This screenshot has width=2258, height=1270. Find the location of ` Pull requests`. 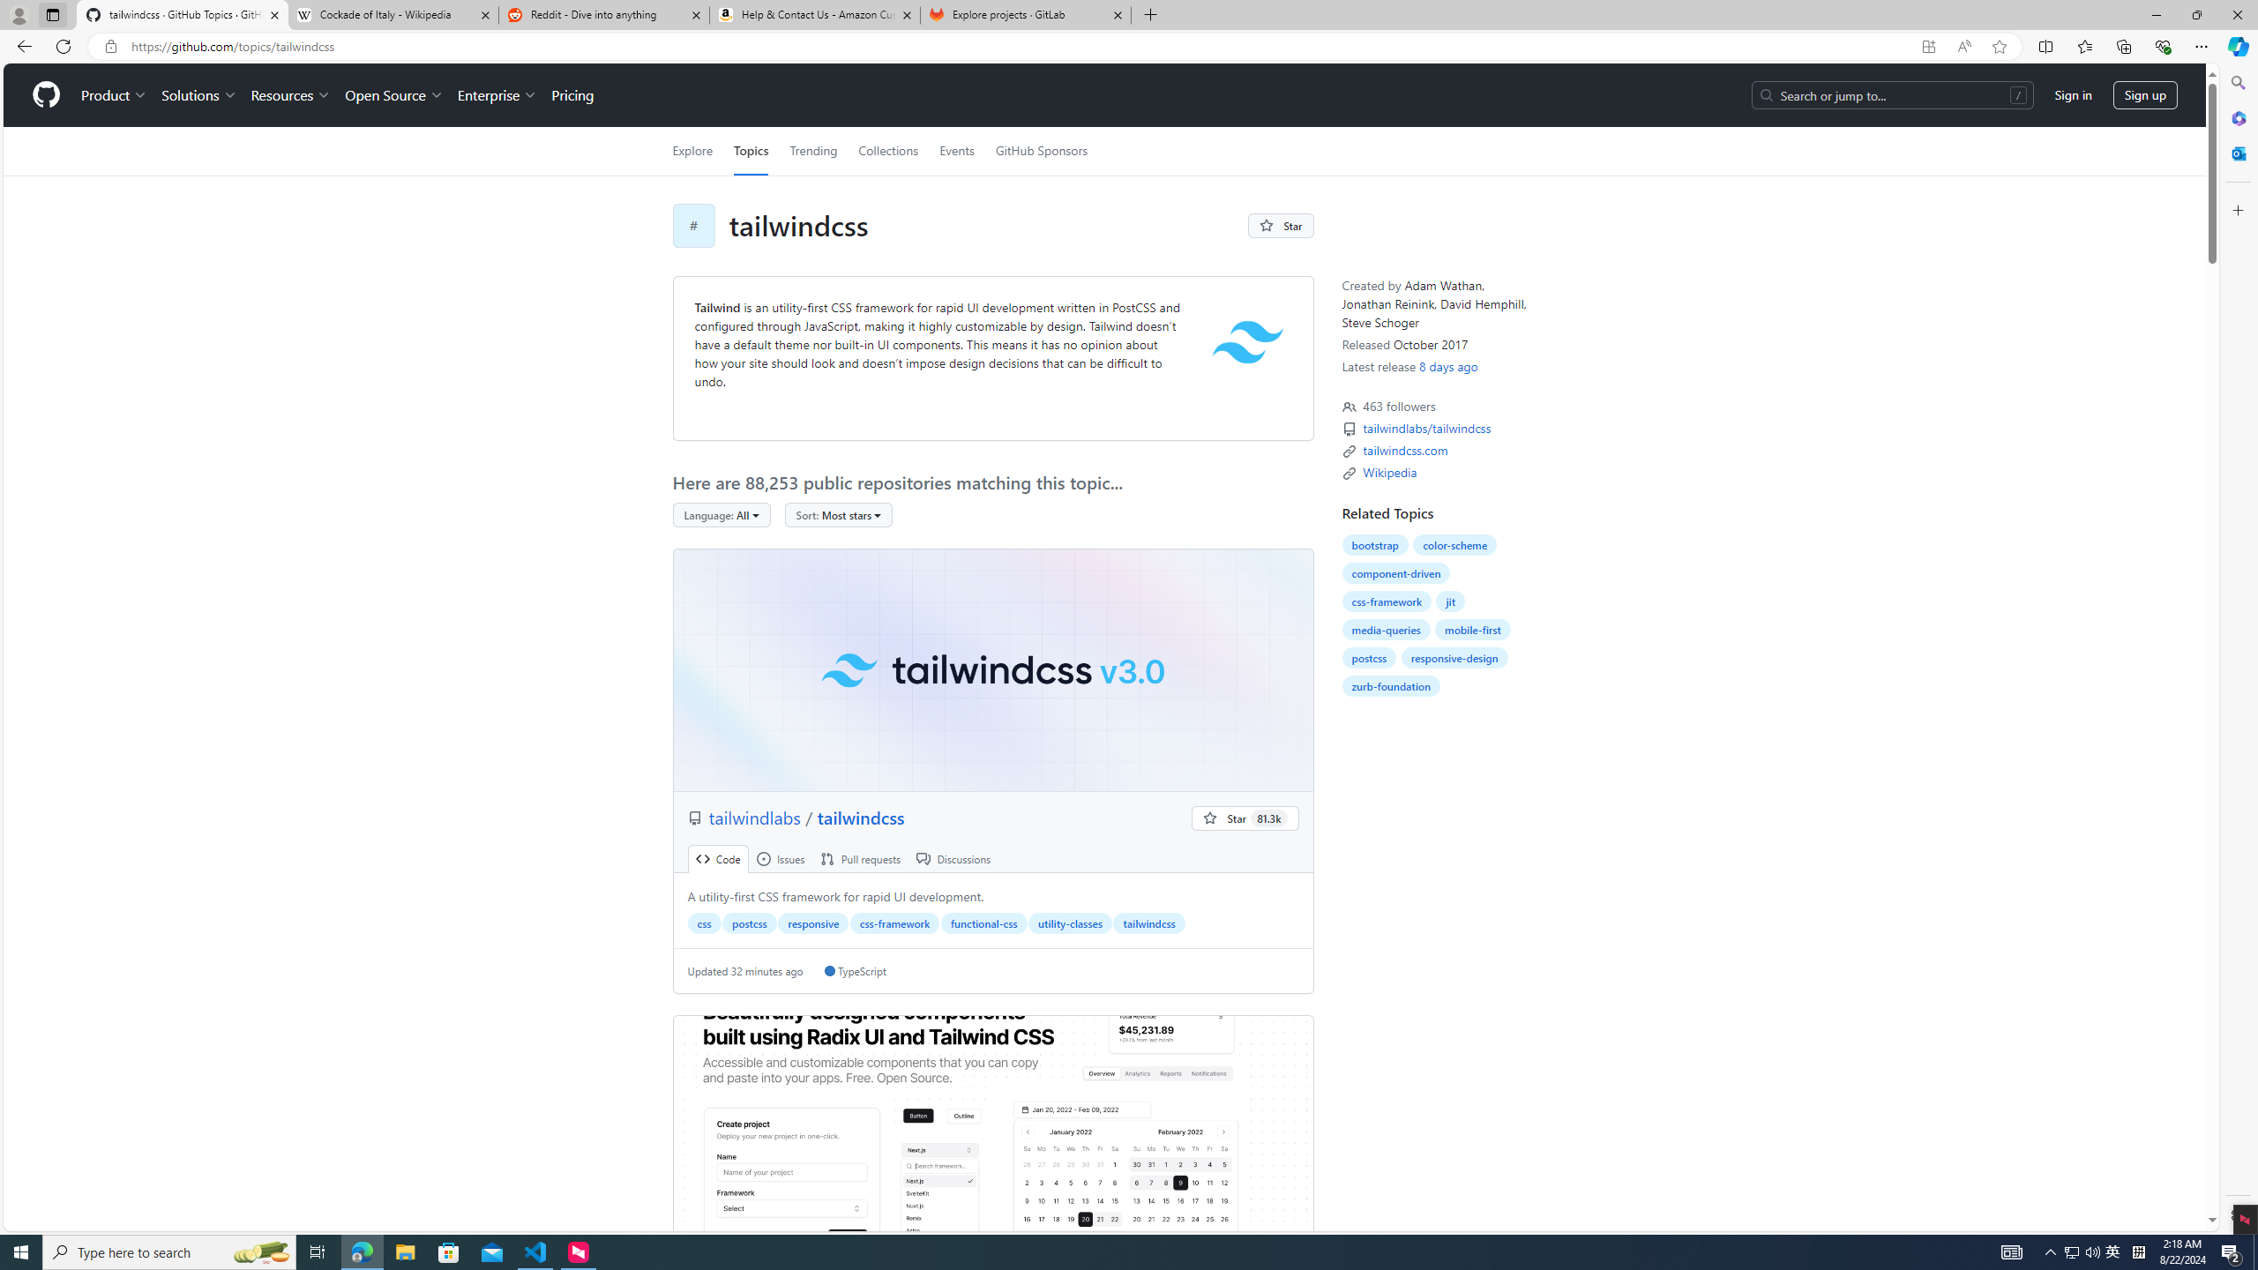

 Pull requests is located at coordinates (861, 859).